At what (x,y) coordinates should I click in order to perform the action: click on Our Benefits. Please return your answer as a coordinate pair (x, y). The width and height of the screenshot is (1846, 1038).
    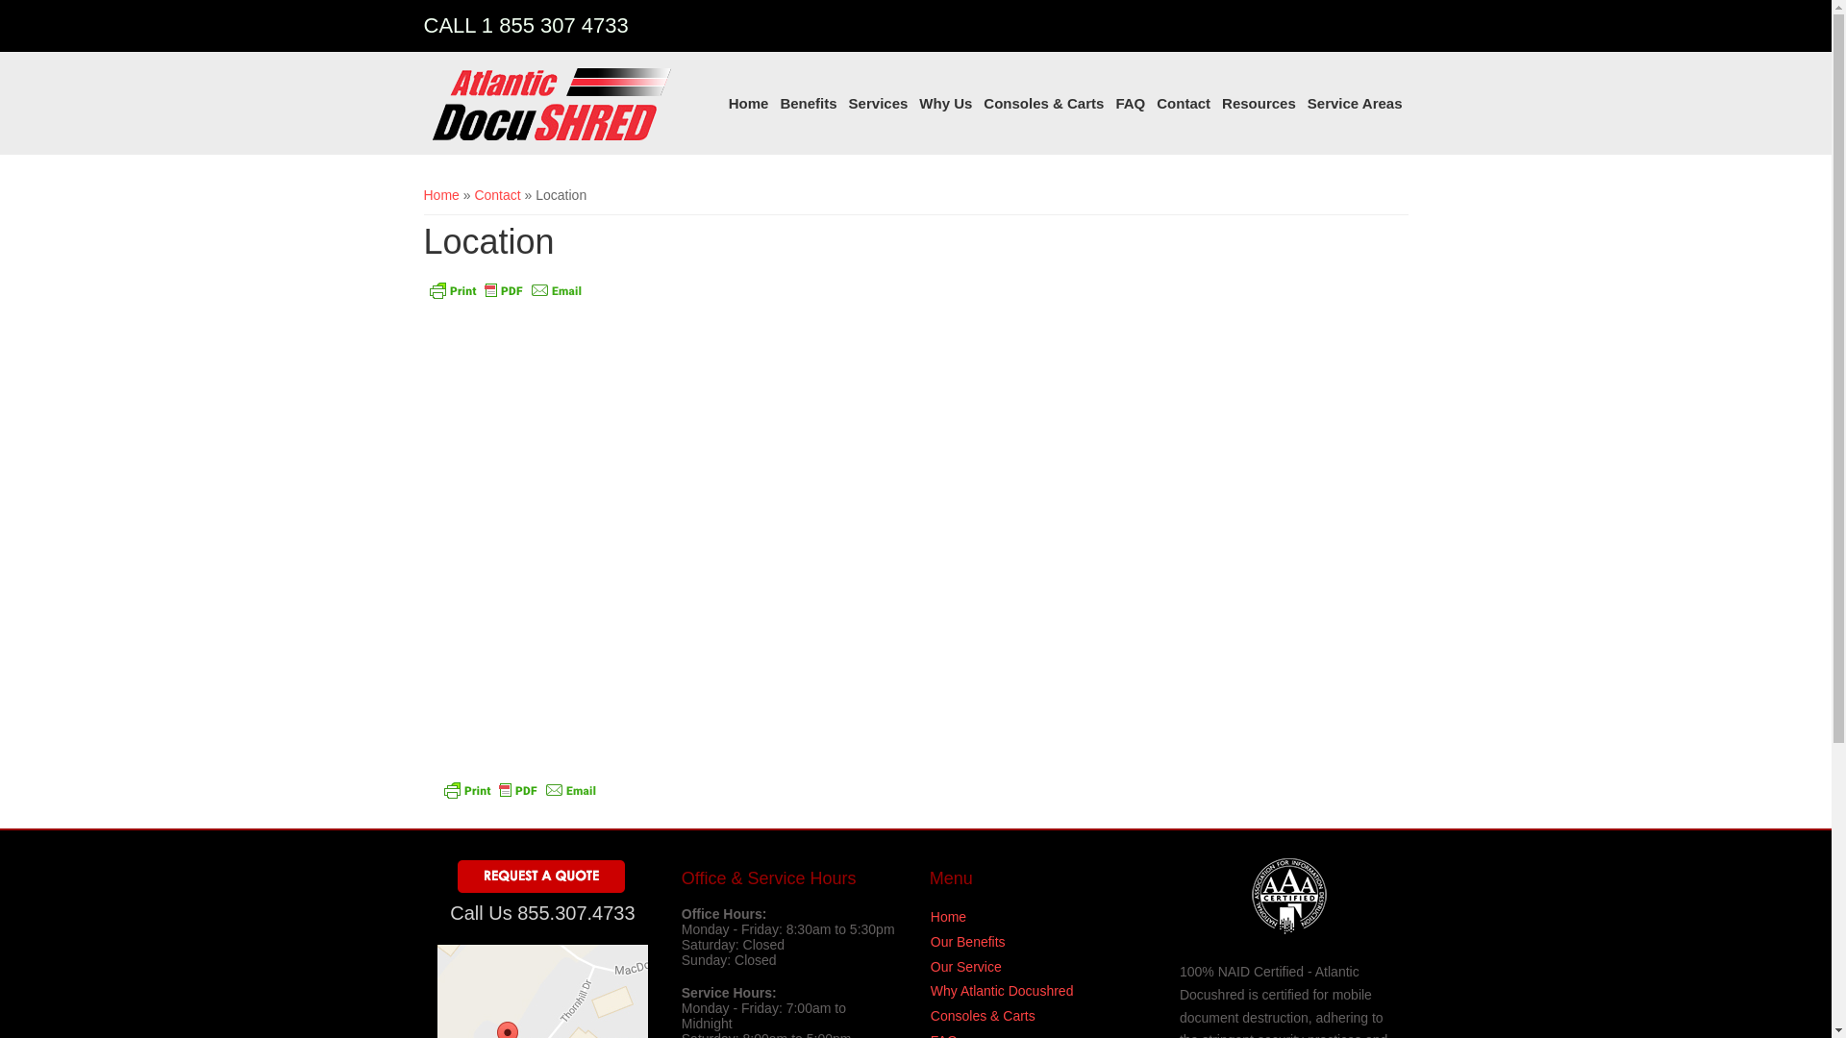
    Looking at the image, I should click on (968, 942).